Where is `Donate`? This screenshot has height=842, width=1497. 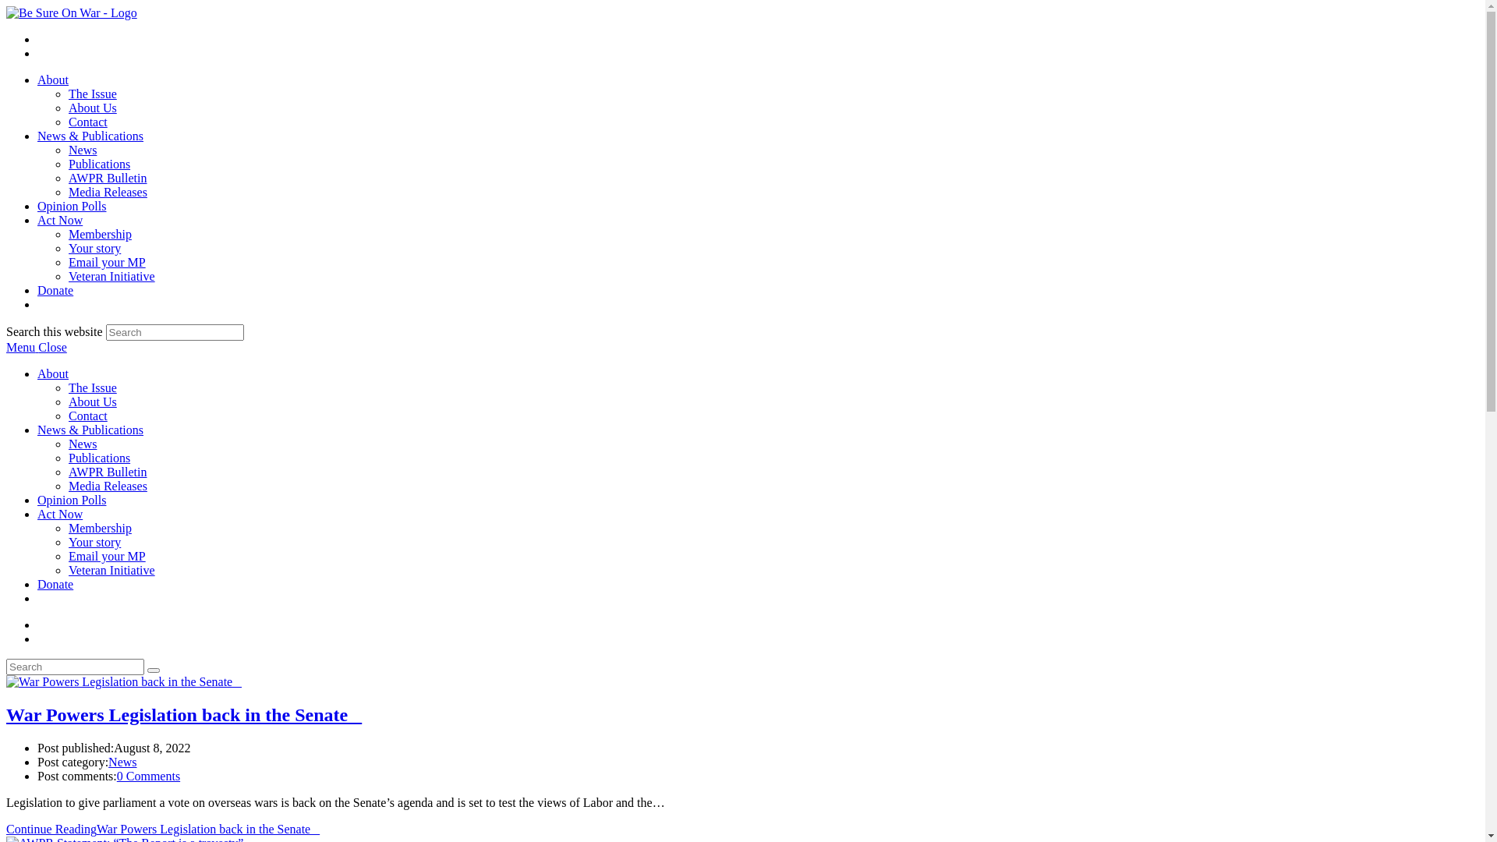 Donate is located at coordinates (55, 290).